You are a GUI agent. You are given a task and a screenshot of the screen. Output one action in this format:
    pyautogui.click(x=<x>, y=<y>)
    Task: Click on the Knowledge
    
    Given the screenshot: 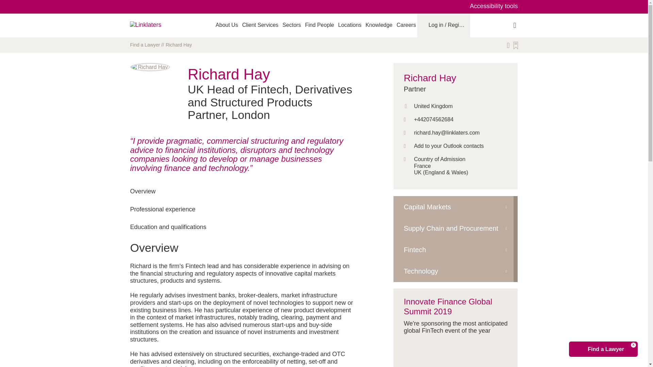 What is the action you would take?
    pyautogui.click(x=379, y=25)
    